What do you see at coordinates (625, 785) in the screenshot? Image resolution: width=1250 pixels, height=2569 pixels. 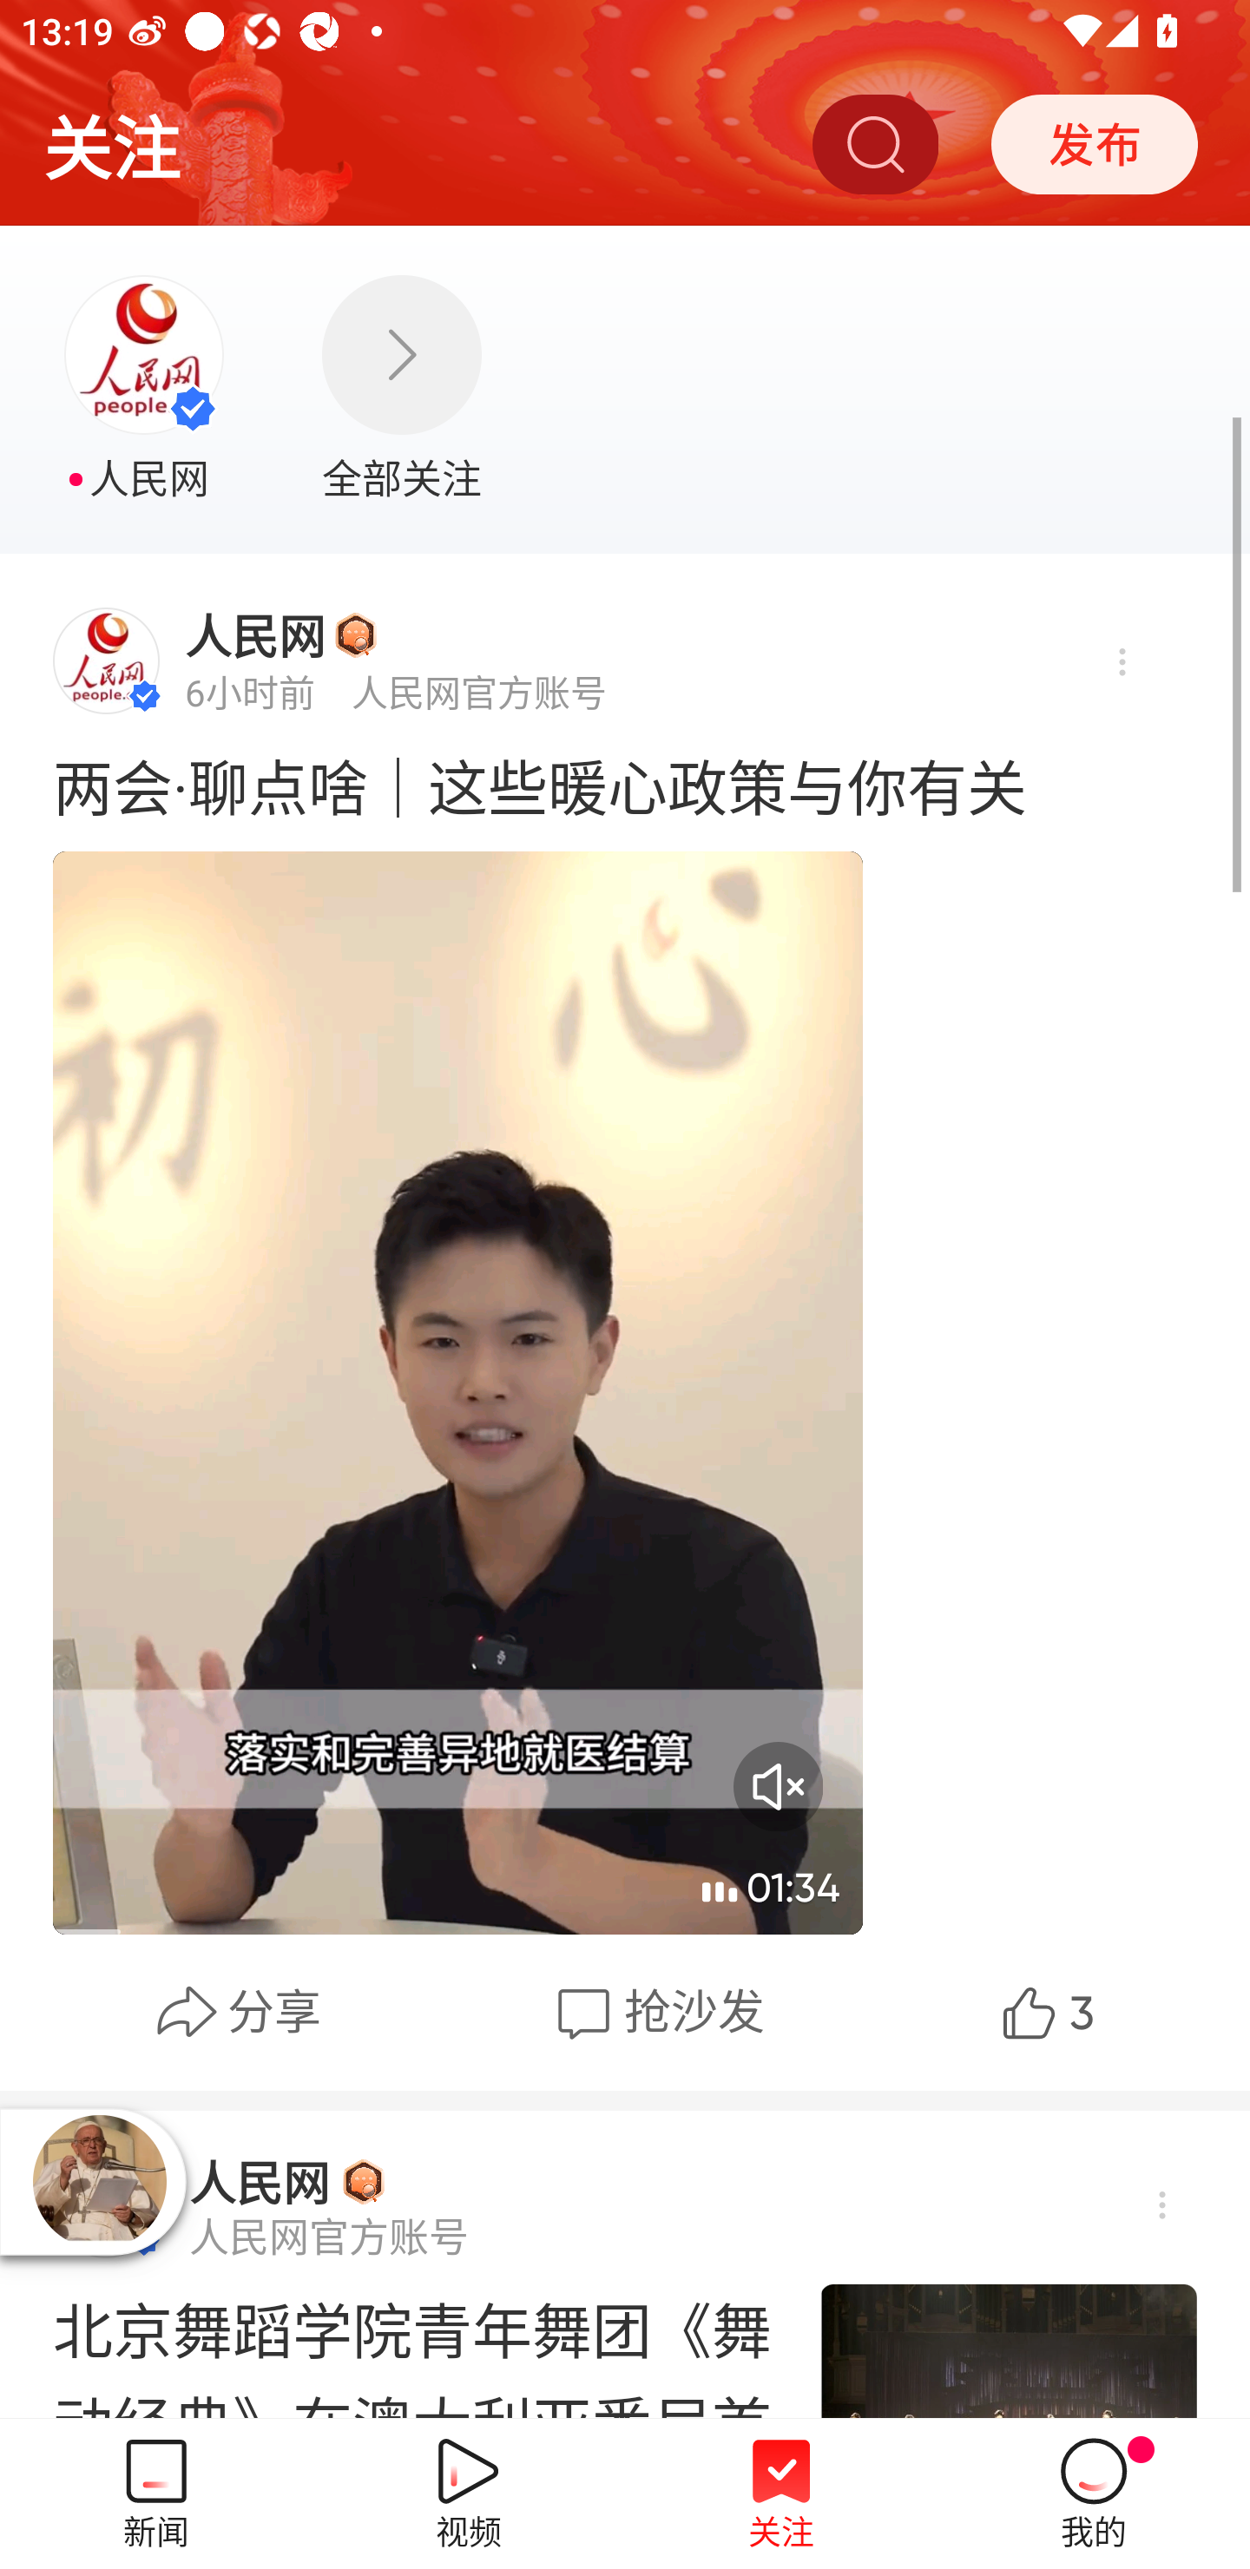 I see `两会·聊点啥｜这些暖心政策与你有关` at bounding box center [625, 785].